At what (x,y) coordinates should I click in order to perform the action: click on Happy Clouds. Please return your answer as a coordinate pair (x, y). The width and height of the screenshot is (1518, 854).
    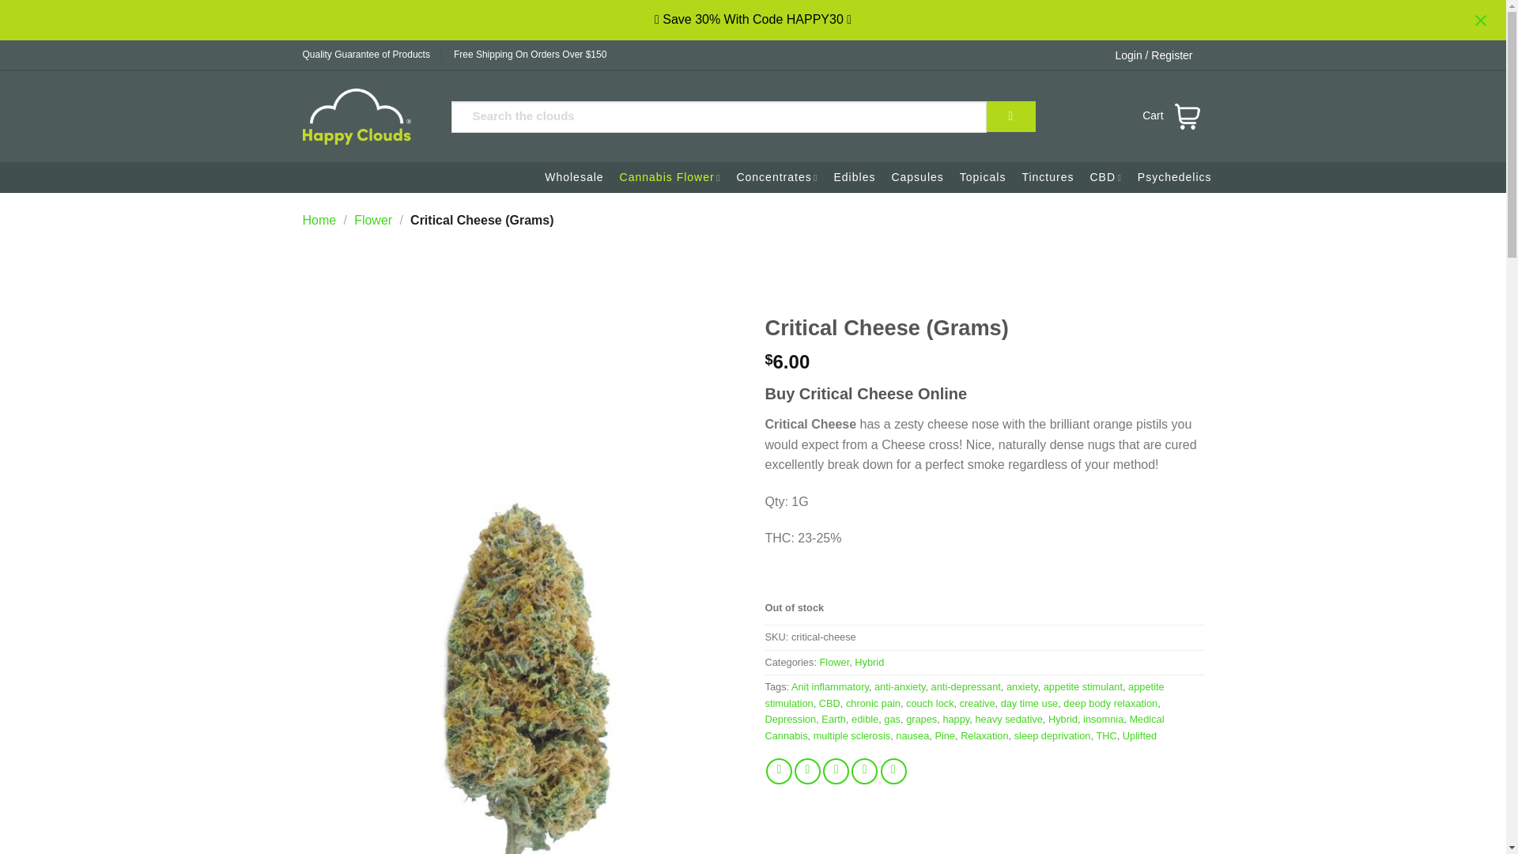
    Looking at the image, I should click on (364, 116).